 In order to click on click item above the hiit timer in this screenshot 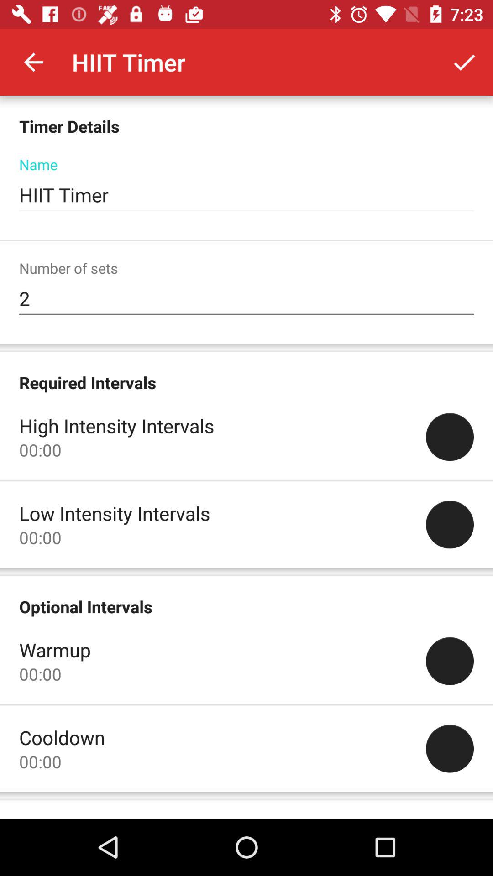, I will do `click(464, 62)`.